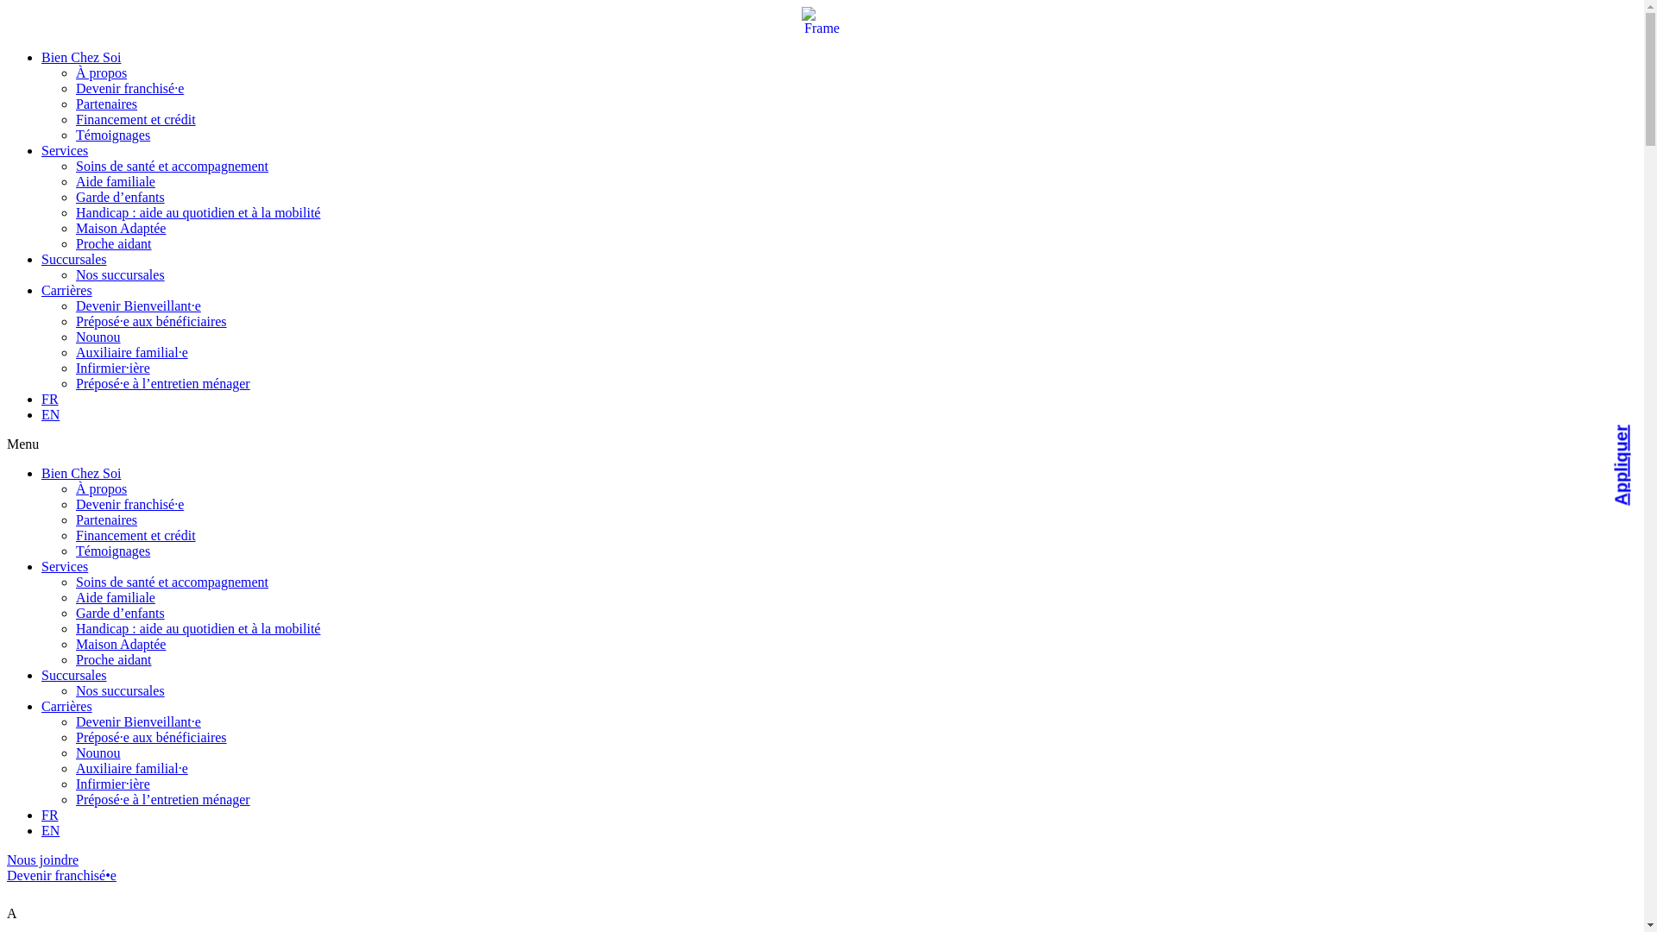 This screenshot has height=932, width=1657. I want to click on Nos succursales, so click(121, 690).